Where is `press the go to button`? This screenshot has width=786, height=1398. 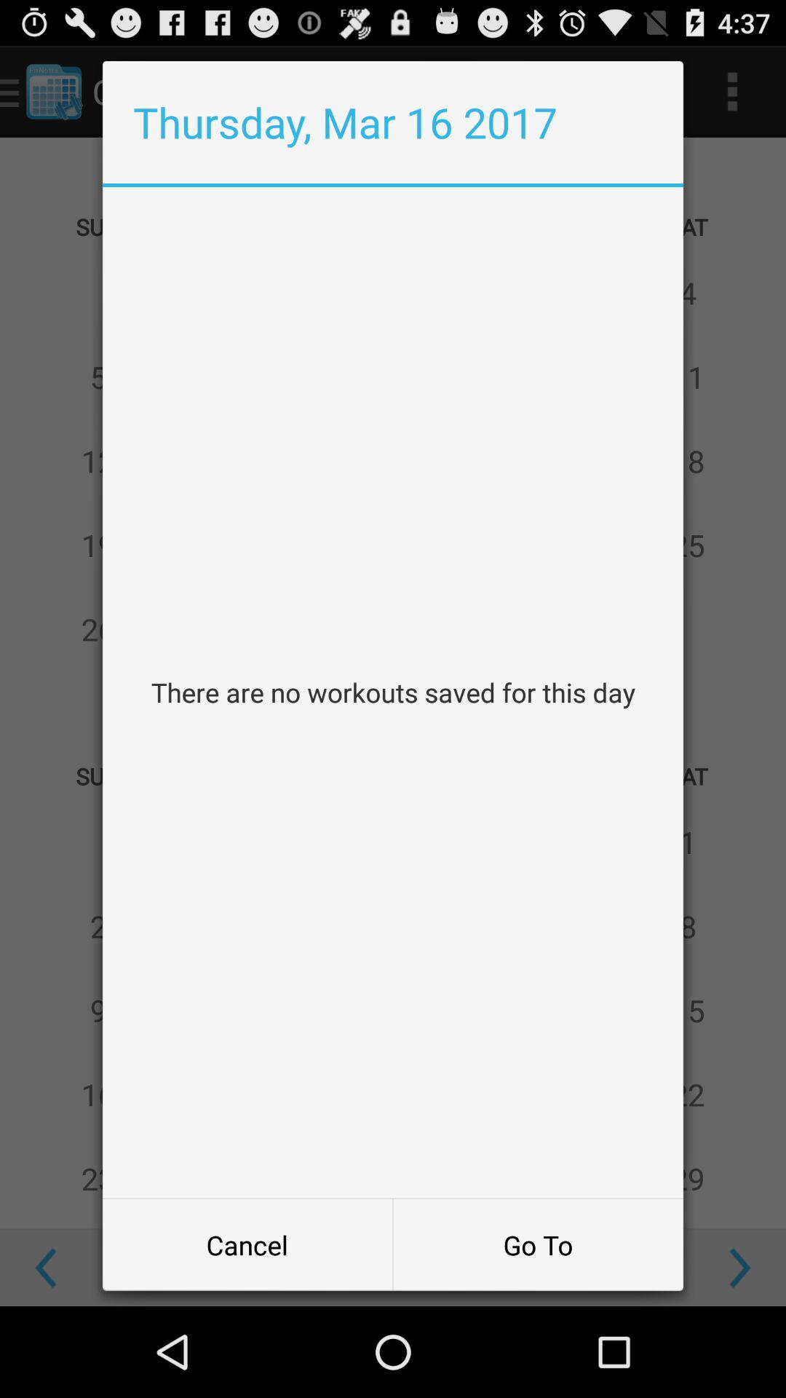 press the go to button is located at coordinates (538, 1245).